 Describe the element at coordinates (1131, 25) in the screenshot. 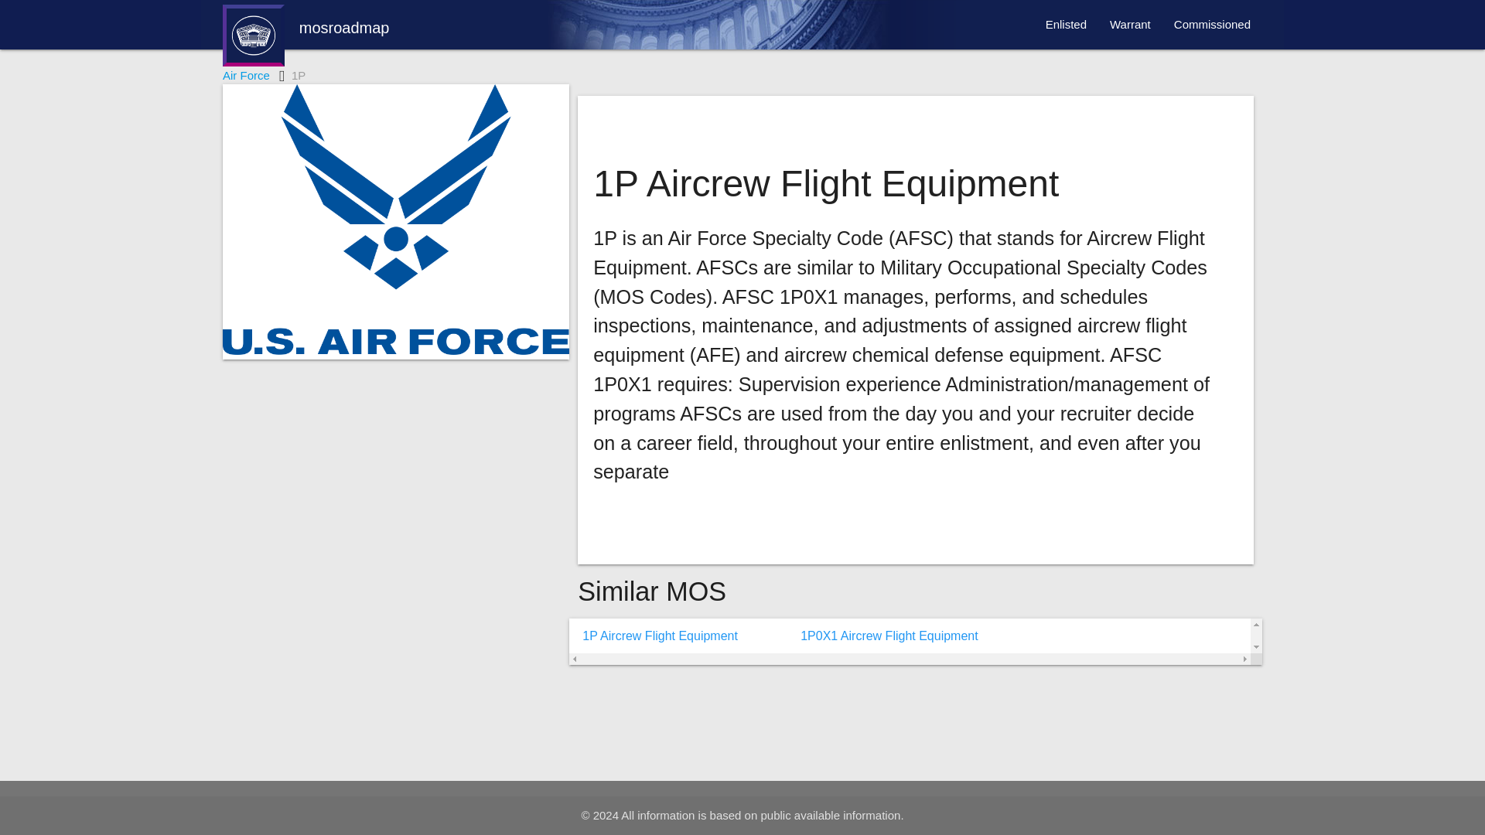

I see `Warrant` at that location.